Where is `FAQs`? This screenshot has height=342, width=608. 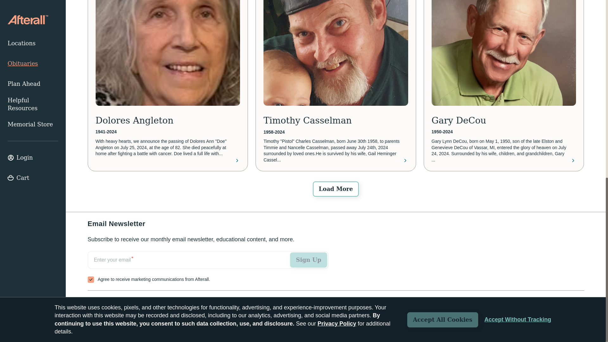
FAQs is located at coordinates (143, 302).